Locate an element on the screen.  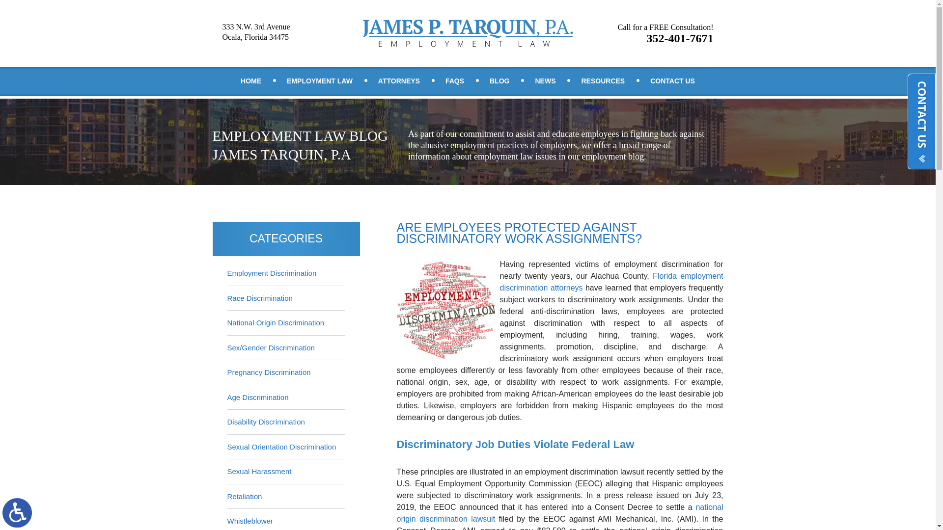
Florida employment discrimination attorneys is located at coordinates (611, 282).